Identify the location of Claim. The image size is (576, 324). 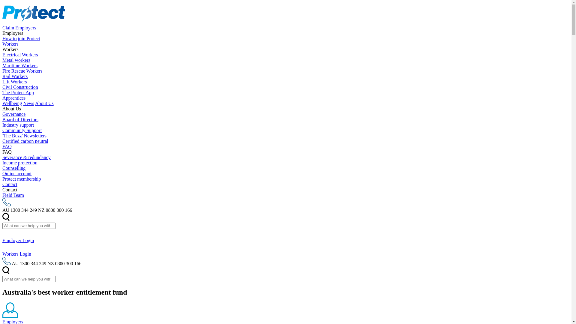
(8, 28).